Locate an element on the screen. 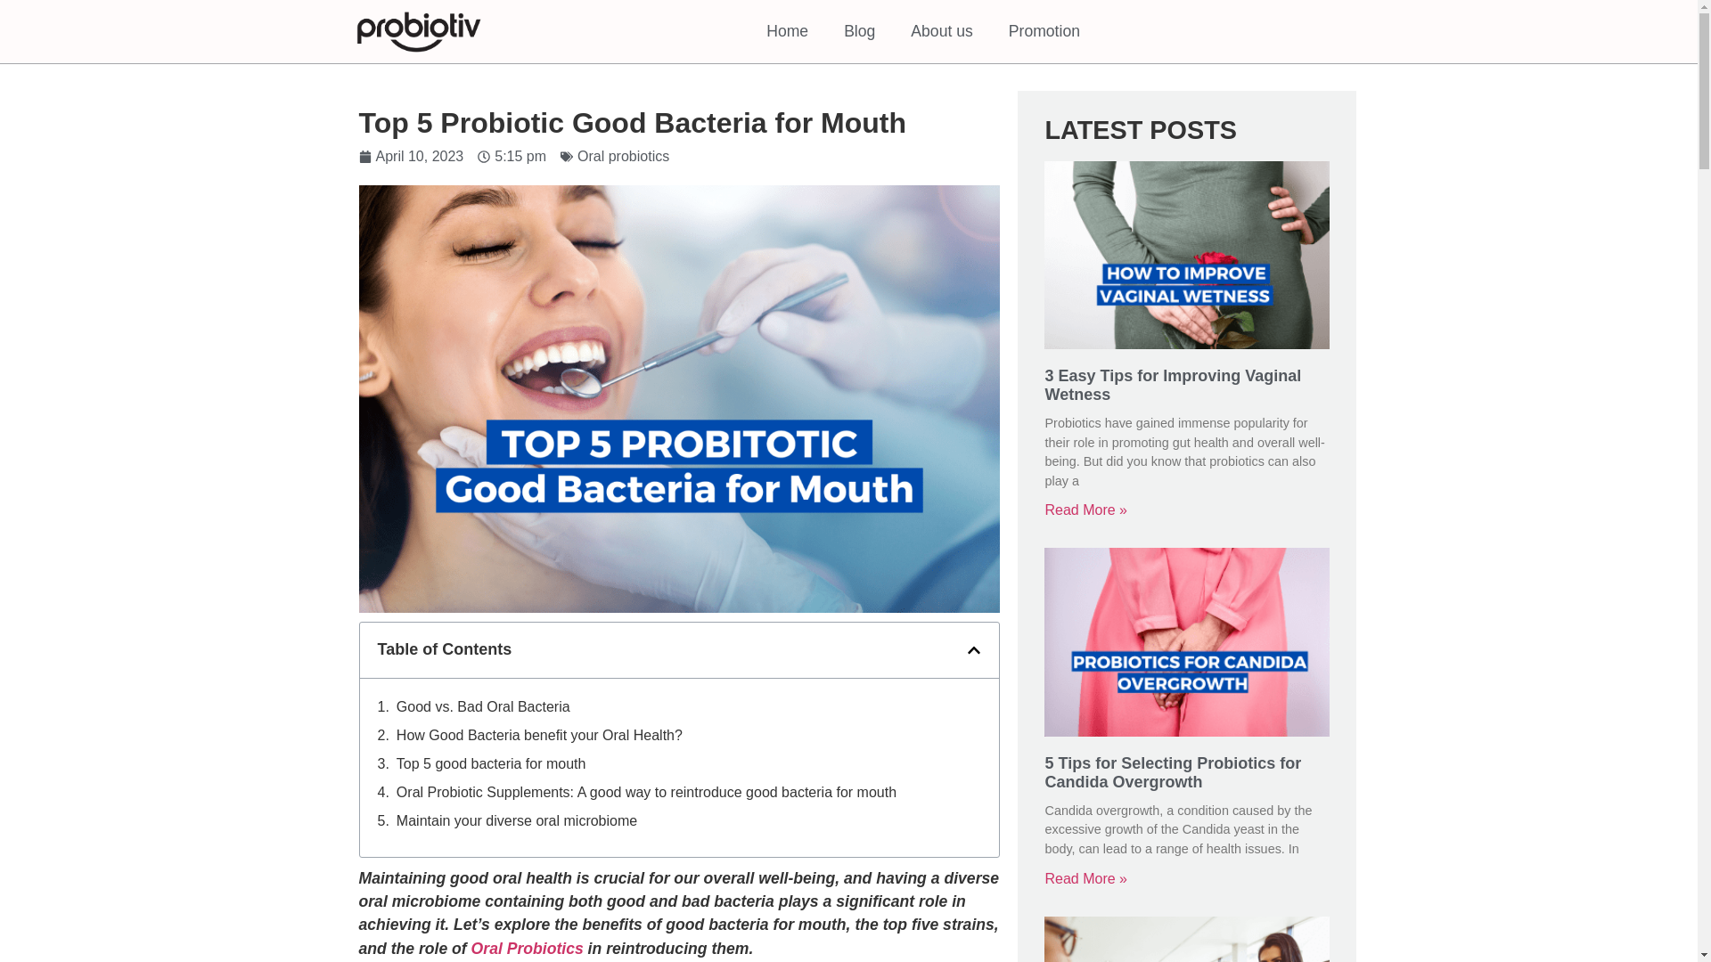  Oral probiotics is located at coordinates (623, 156).